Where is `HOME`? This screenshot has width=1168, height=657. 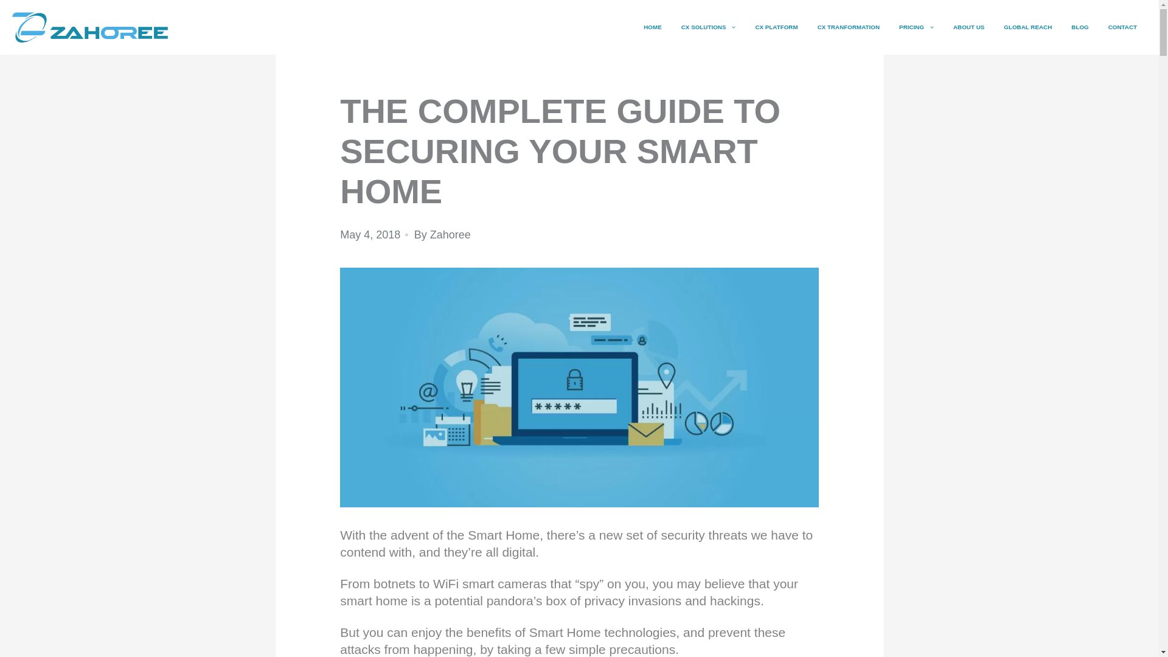
HOME is located at coordinates (653, 27).